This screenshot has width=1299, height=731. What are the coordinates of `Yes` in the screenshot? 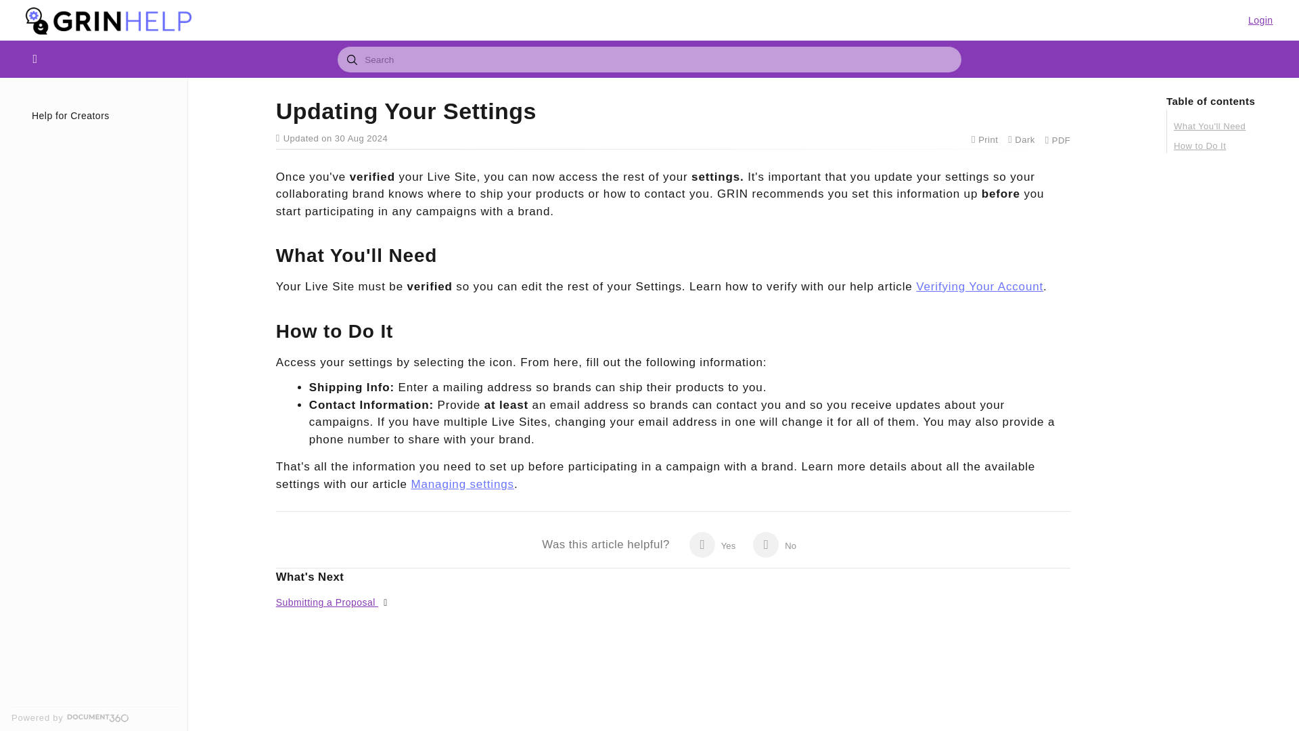 It's located at (712, 545).